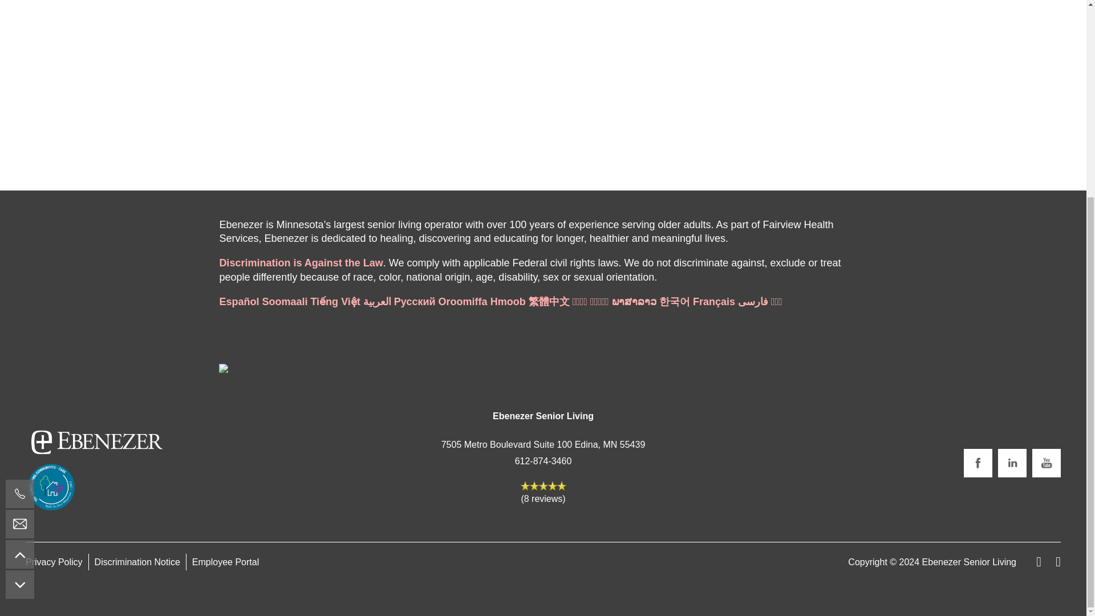  What do you see at coordinates (1047, 463) in the screenshot?
I see `YouTube` at bounding box center [1047, 463].